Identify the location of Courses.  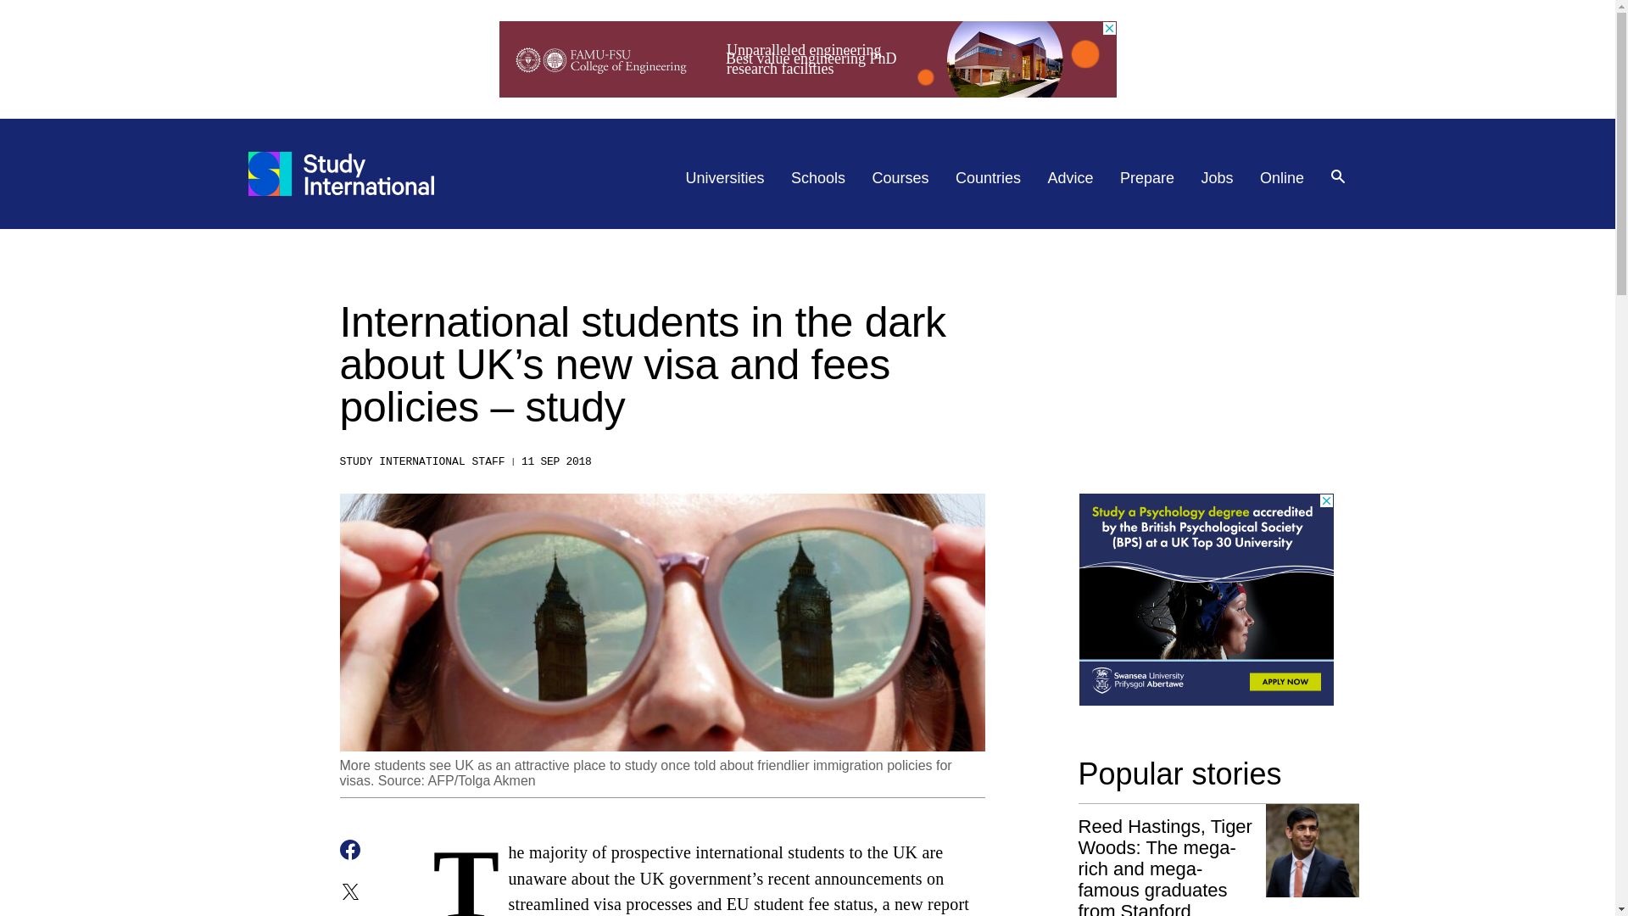
(900, 178).